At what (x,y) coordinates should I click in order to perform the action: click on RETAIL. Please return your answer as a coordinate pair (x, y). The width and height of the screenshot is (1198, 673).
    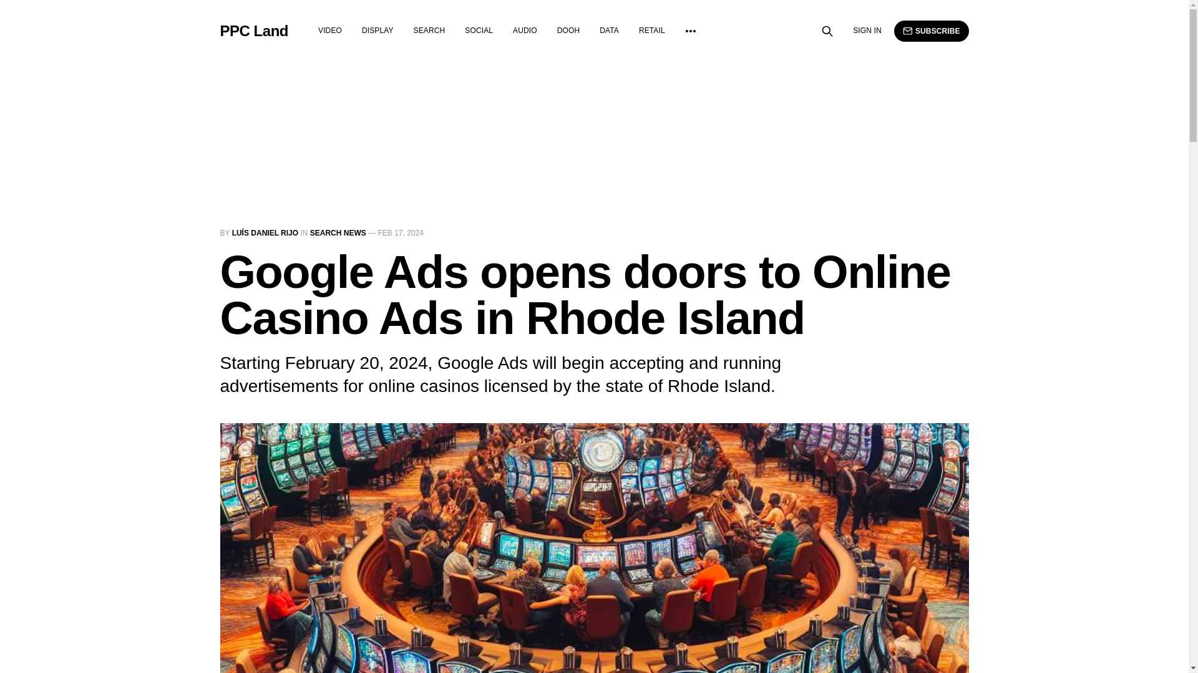
    Looking at the image, I should click on (651, 31).